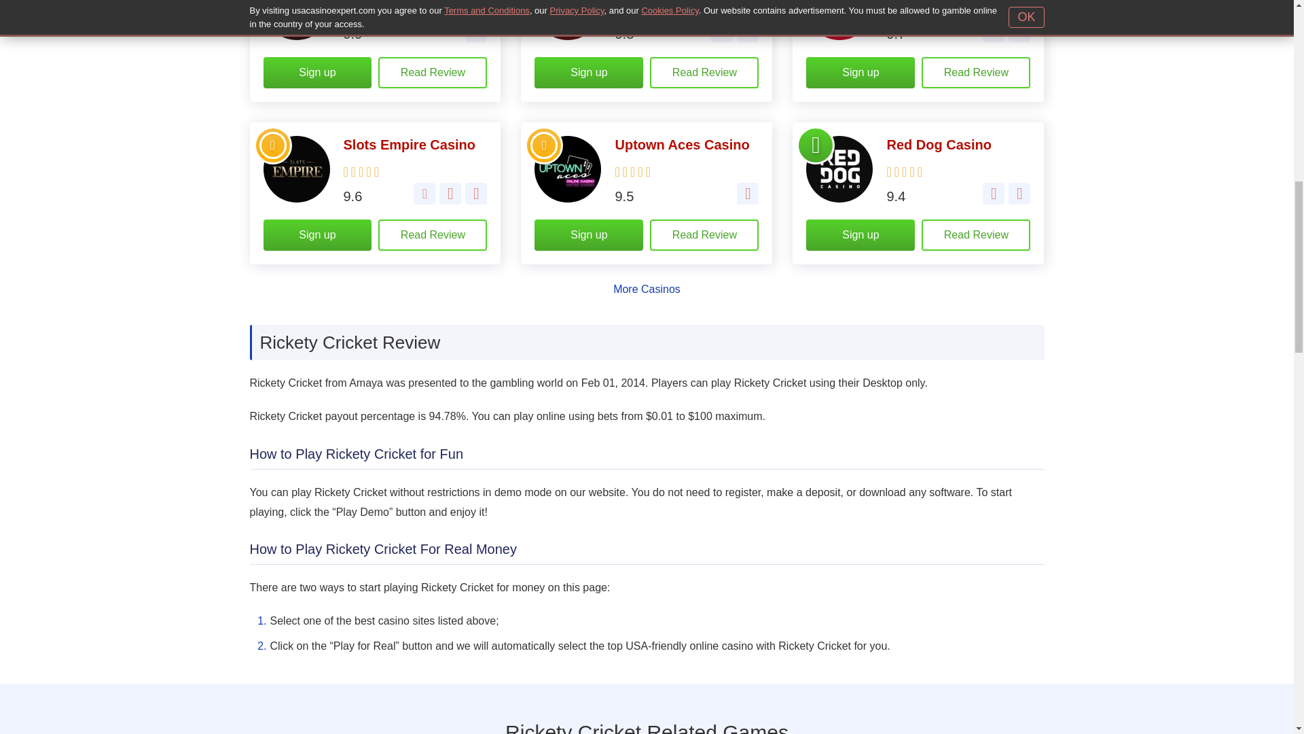 The width and height of the screenshot is (1304, 734). I want to click on With Live Dealers, so click(1019, 193).